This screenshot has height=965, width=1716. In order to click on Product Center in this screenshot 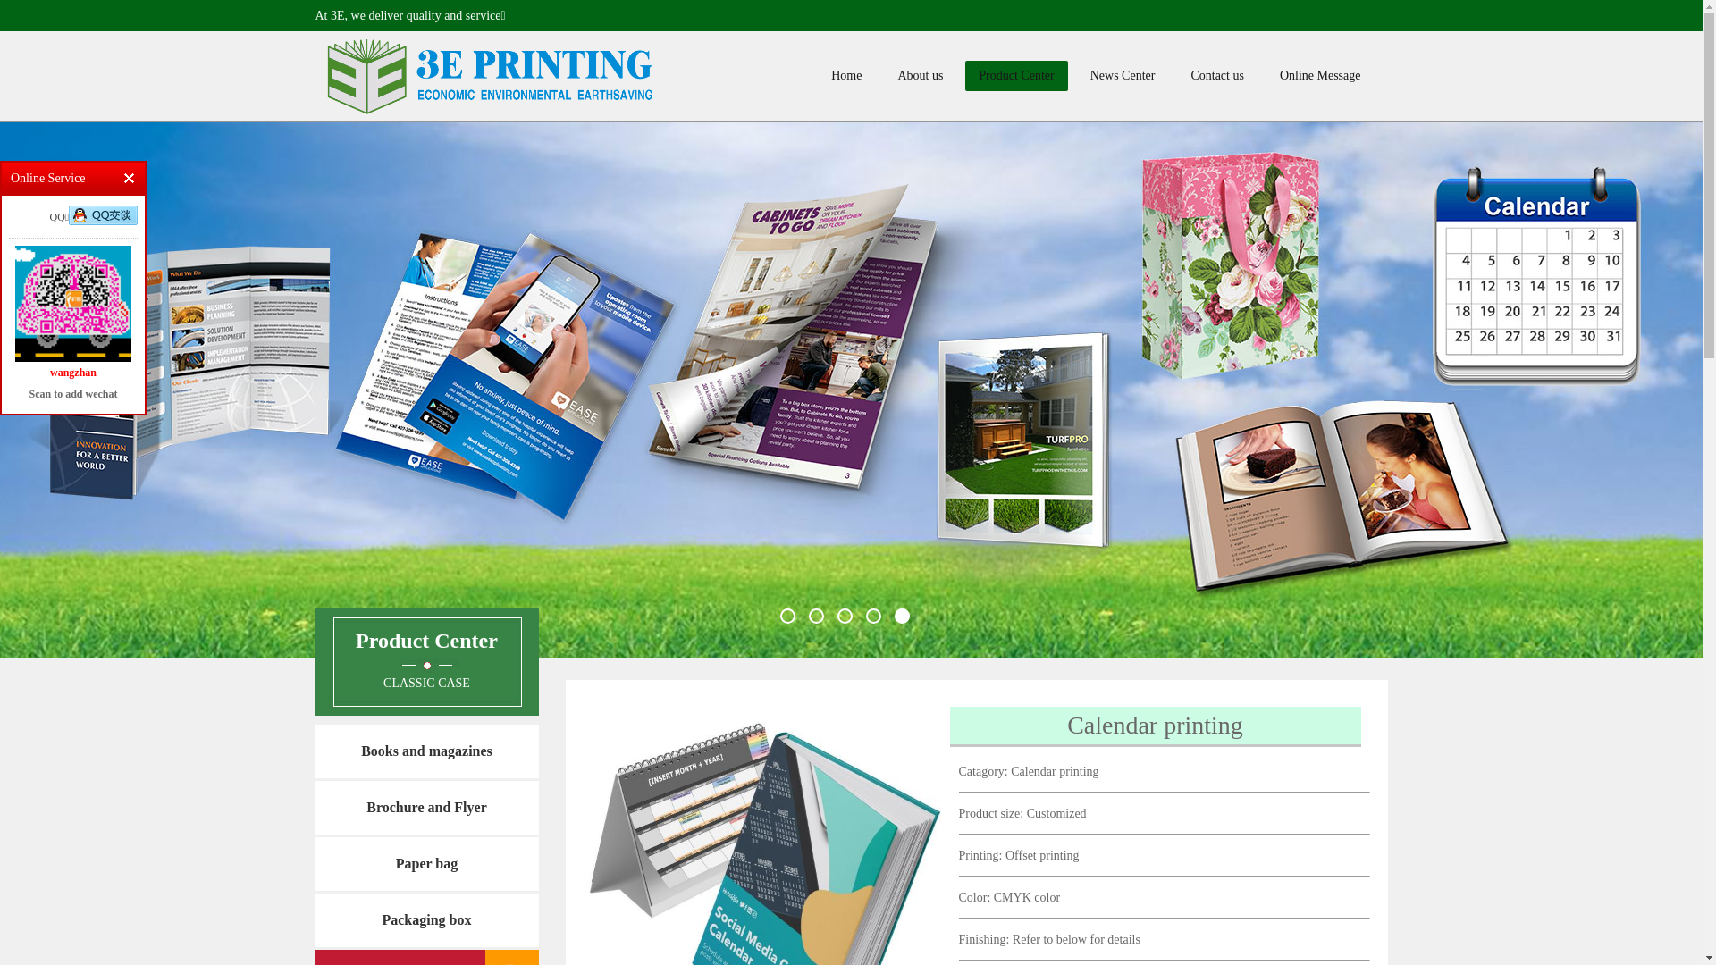, I will do `click(1016, 76)`.